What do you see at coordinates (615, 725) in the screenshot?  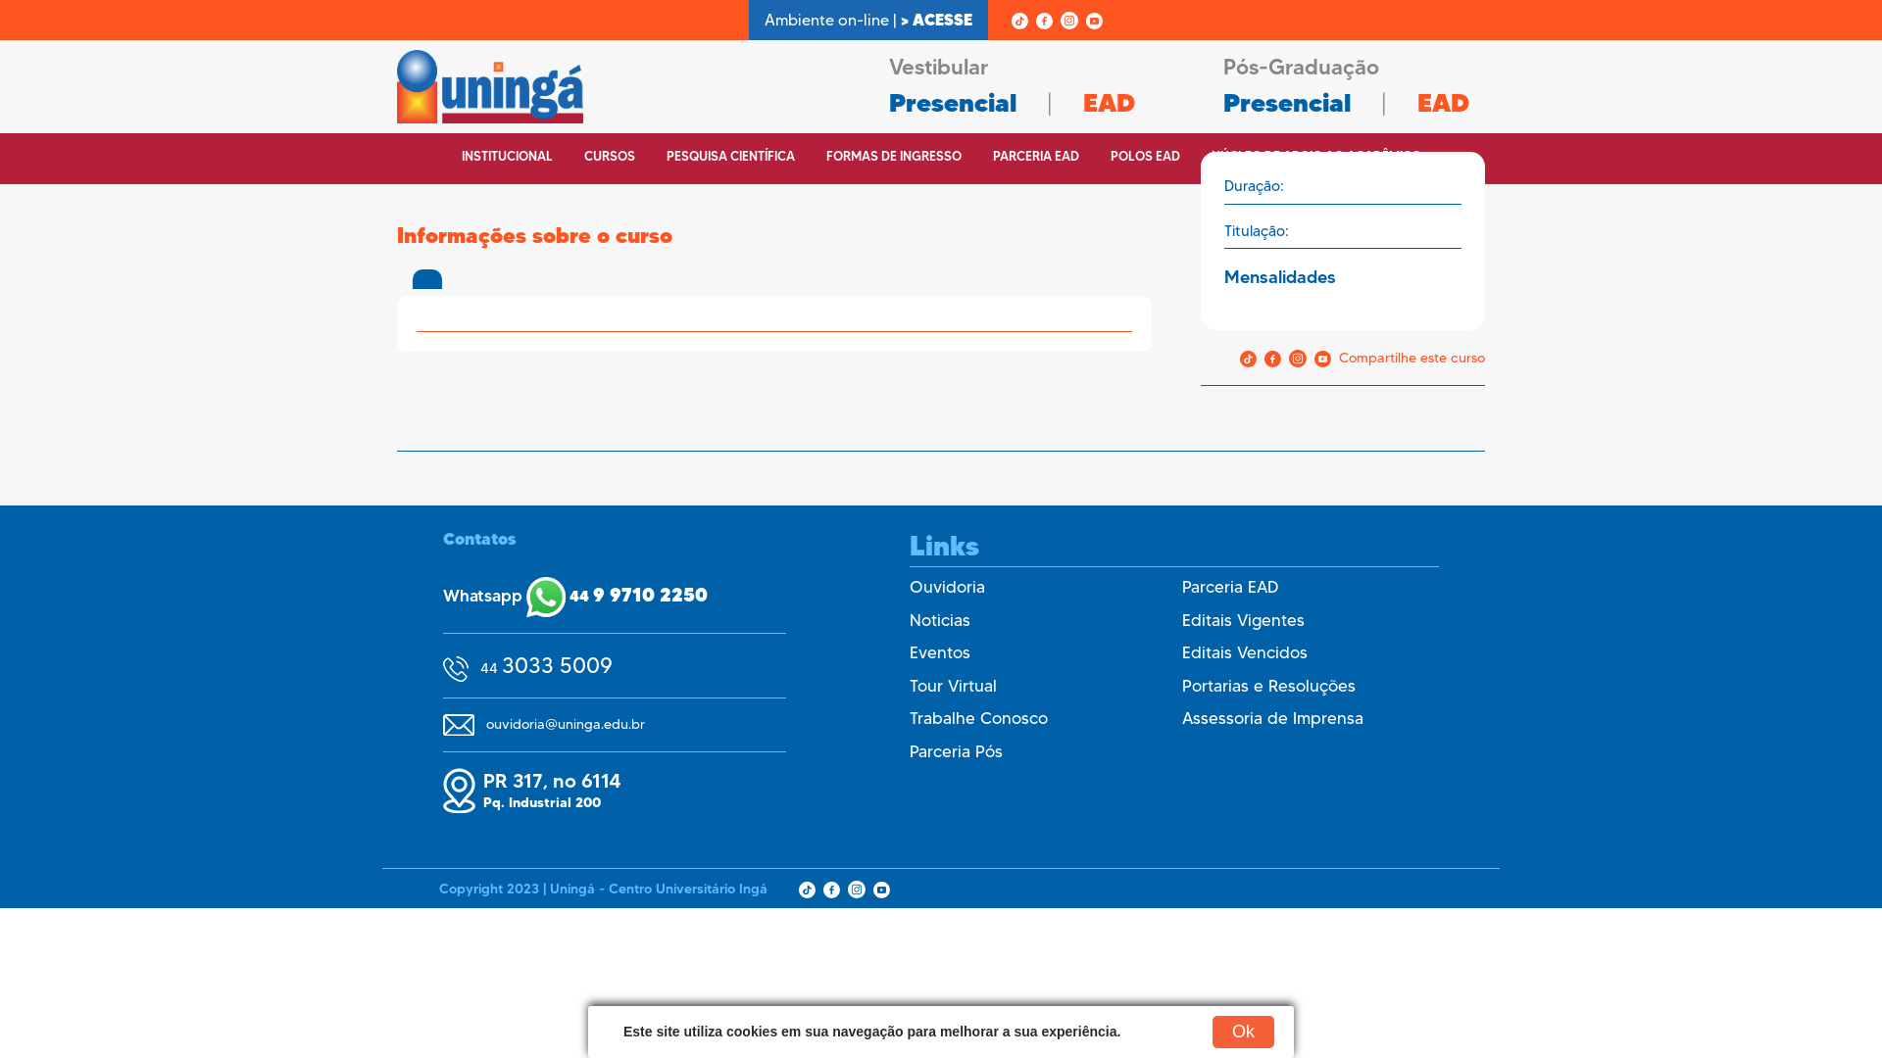 I see `ouvidoria@uninga.edu.br` at bounding box center [615, 725].